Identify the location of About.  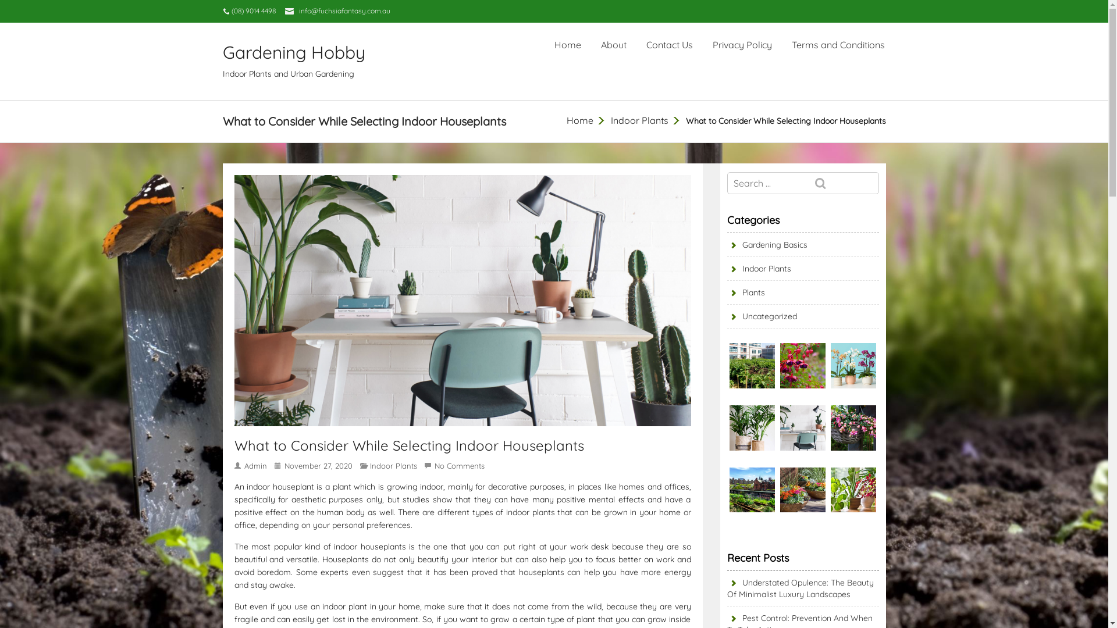
(613, 45).